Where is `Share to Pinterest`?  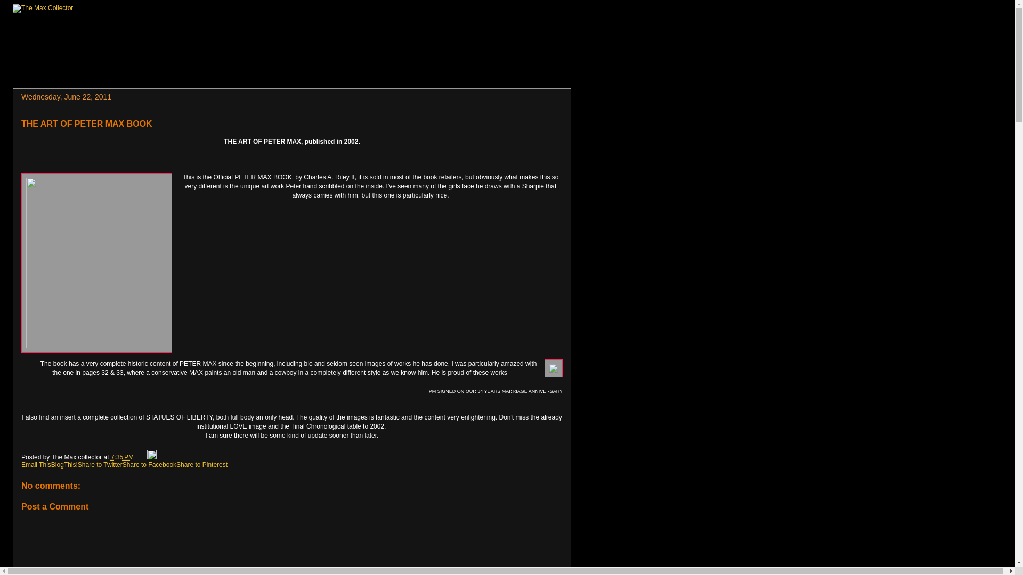
Share to Pinterest is located at coordinates (201, 465).